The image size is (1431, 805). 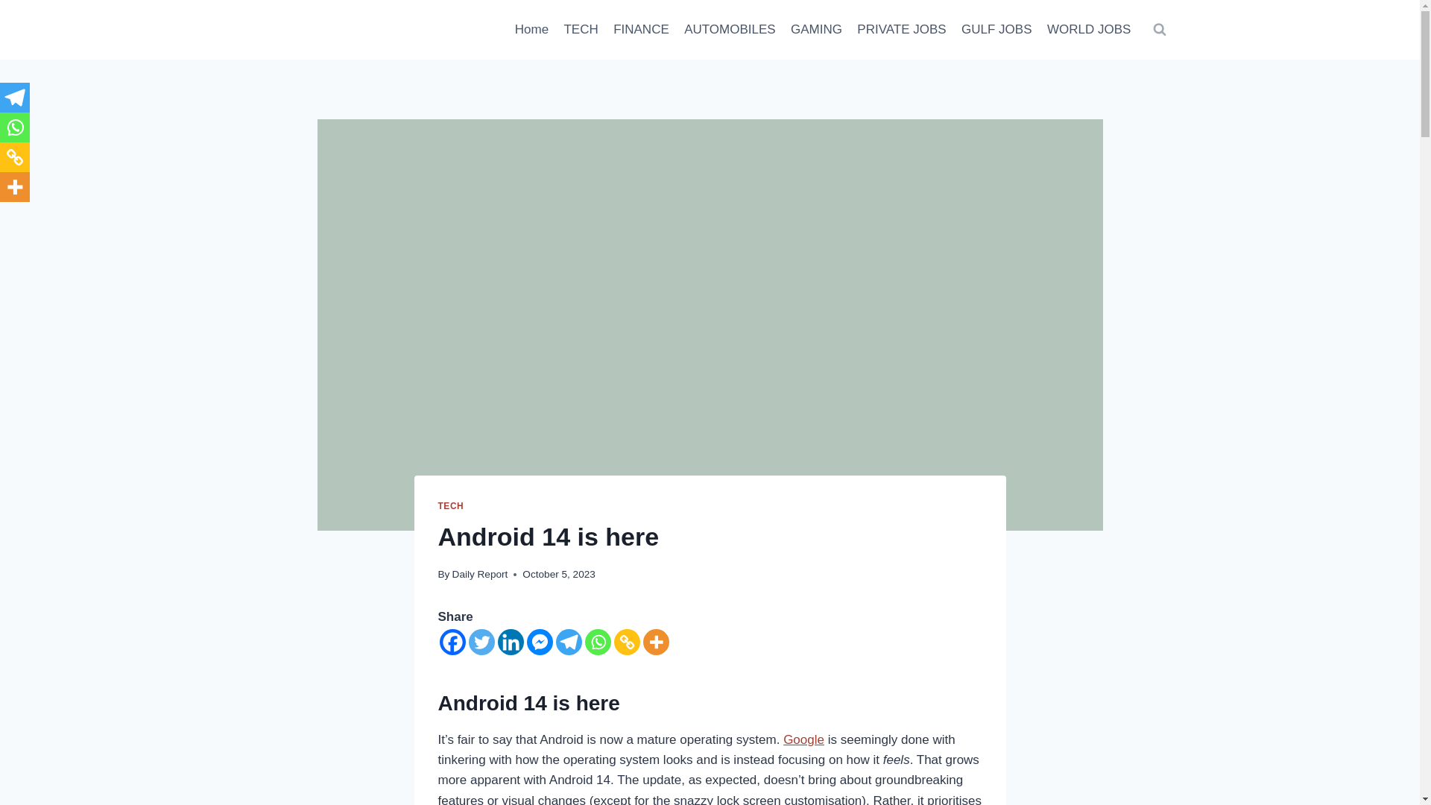 What do you see at coordinates (1090, 30) in the screenshot?
I see `WORLD JOBS` at bounding box center [1090, 30].